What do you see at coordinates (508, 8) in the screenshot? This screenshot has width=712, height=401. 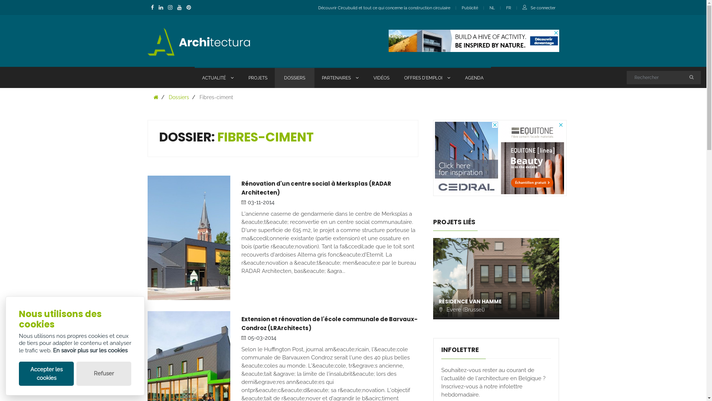 I see `FR` at bounding box center [508, 8].